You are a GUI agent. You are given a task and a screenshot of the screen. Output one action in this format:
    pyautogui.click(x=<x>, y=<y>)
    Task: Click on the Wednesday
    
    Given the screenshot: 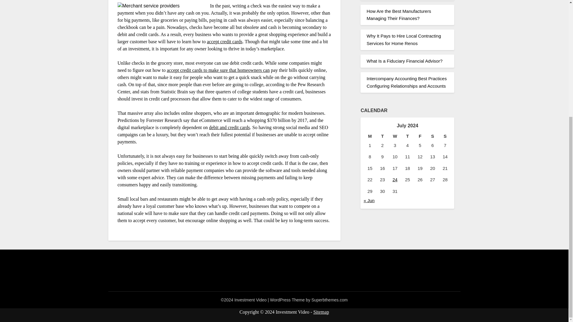 What is the action you would take?
    pyautogui.click(x=395, y=136)
    